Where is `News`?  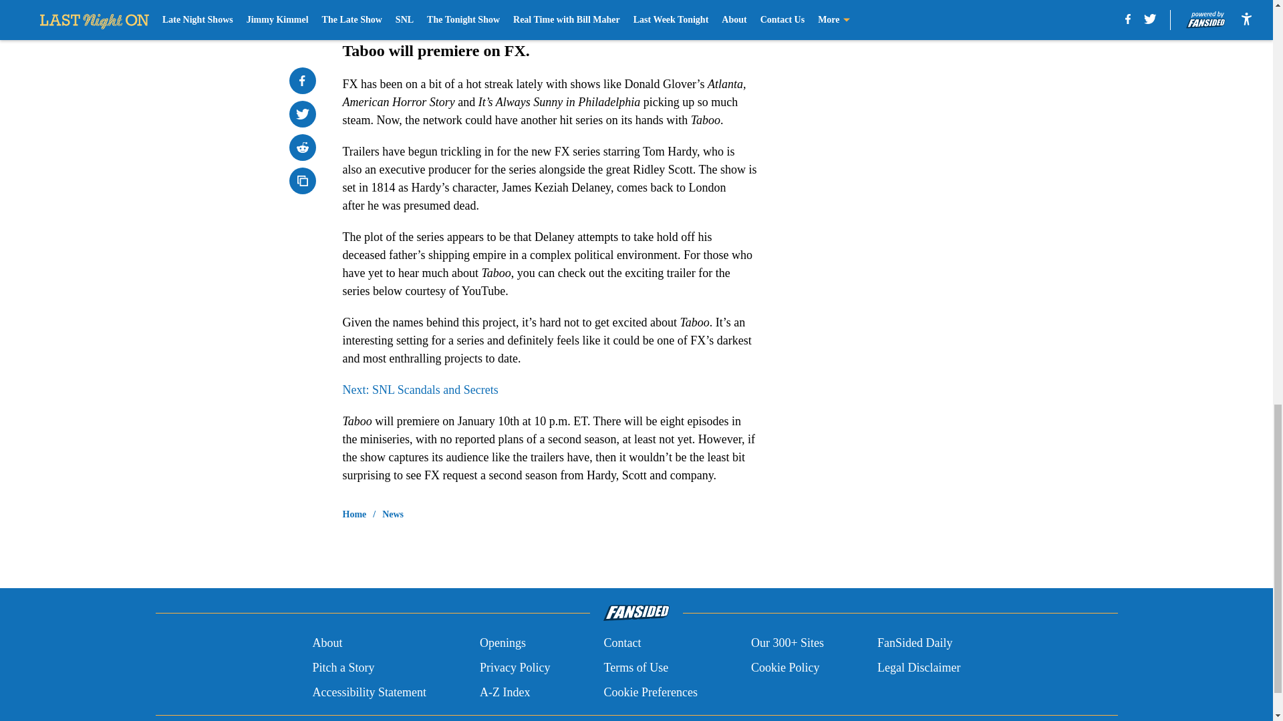 News is located at coordinates (393, 514).